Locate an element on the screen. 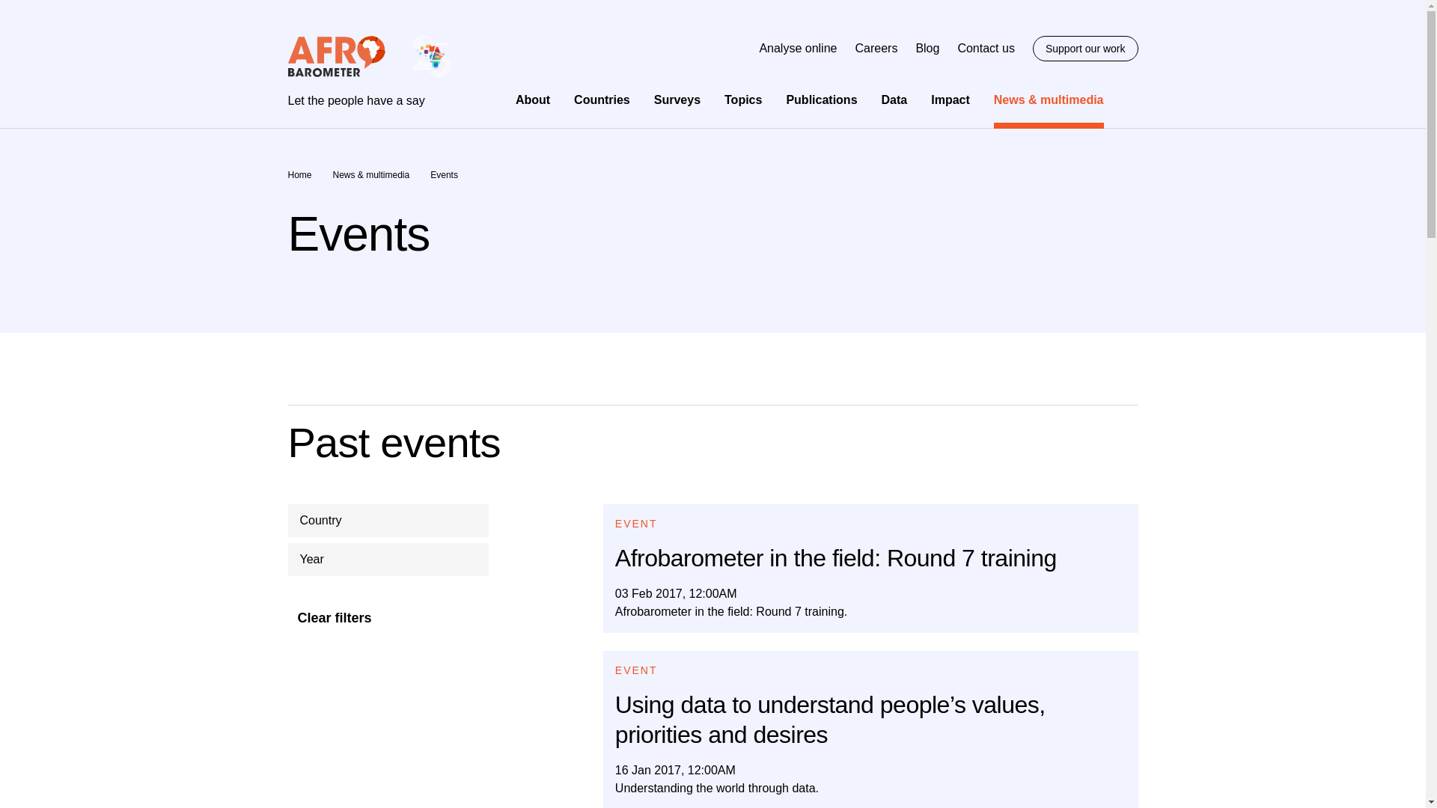 This screenshot has width=1437, height=808. Surveys is located at coordinates (677, 100).